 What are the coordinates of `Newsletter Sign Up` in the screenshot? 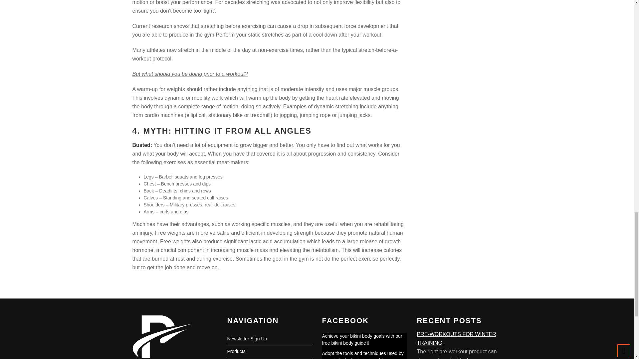 It's located at (247, 338).